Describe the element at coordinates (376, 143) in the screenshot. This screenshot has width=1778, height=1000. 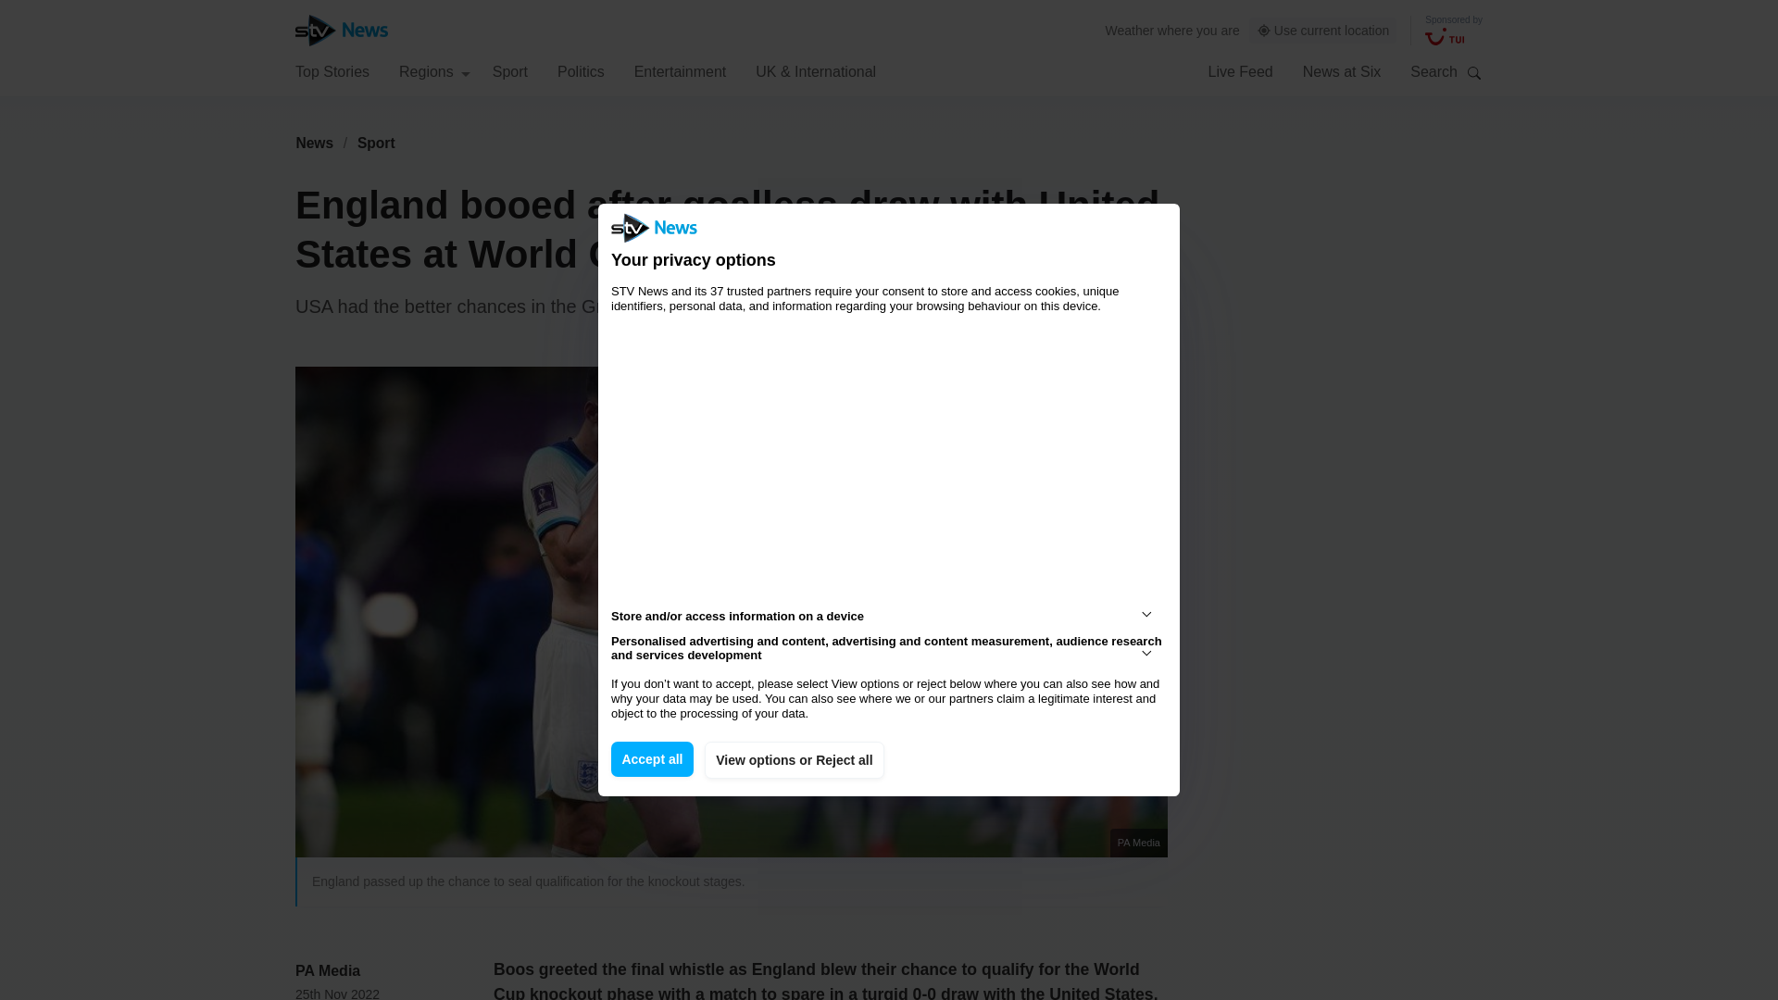
I see `Sport` at that location.